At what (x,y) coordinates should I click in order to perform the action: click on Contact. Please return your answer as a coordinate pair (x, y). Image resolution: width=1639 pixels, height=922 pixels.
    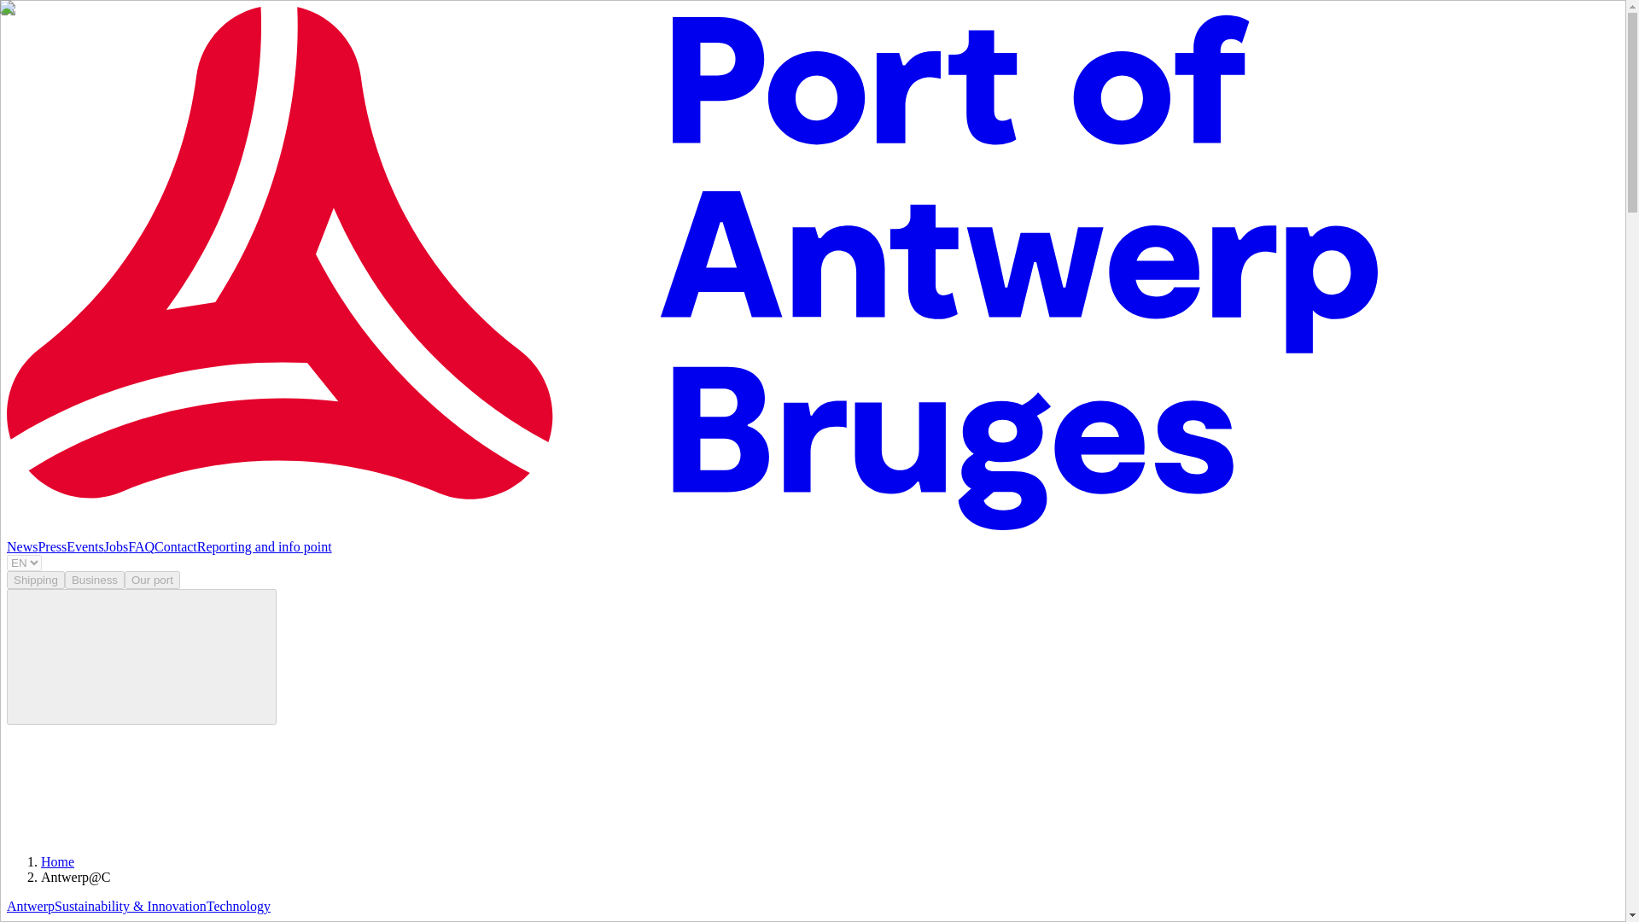
    Looking at the image, I should click on (175, 546).